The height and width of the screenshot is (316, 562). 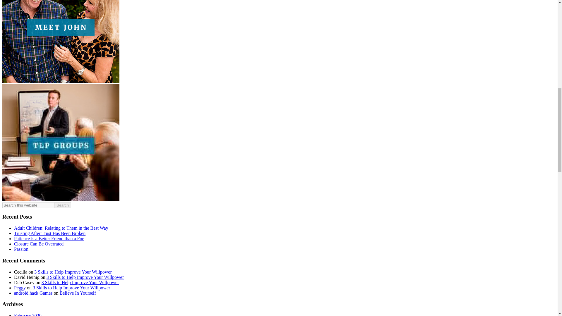 I want to click on February 2020, so click(x=28, y=315).